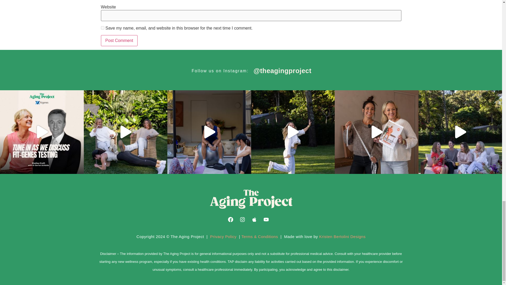 The image size is (506, 285). What do you see at coordinates (119, 40) in the screenshot?
I see `Post Comment` at bounding box center [119, 40].